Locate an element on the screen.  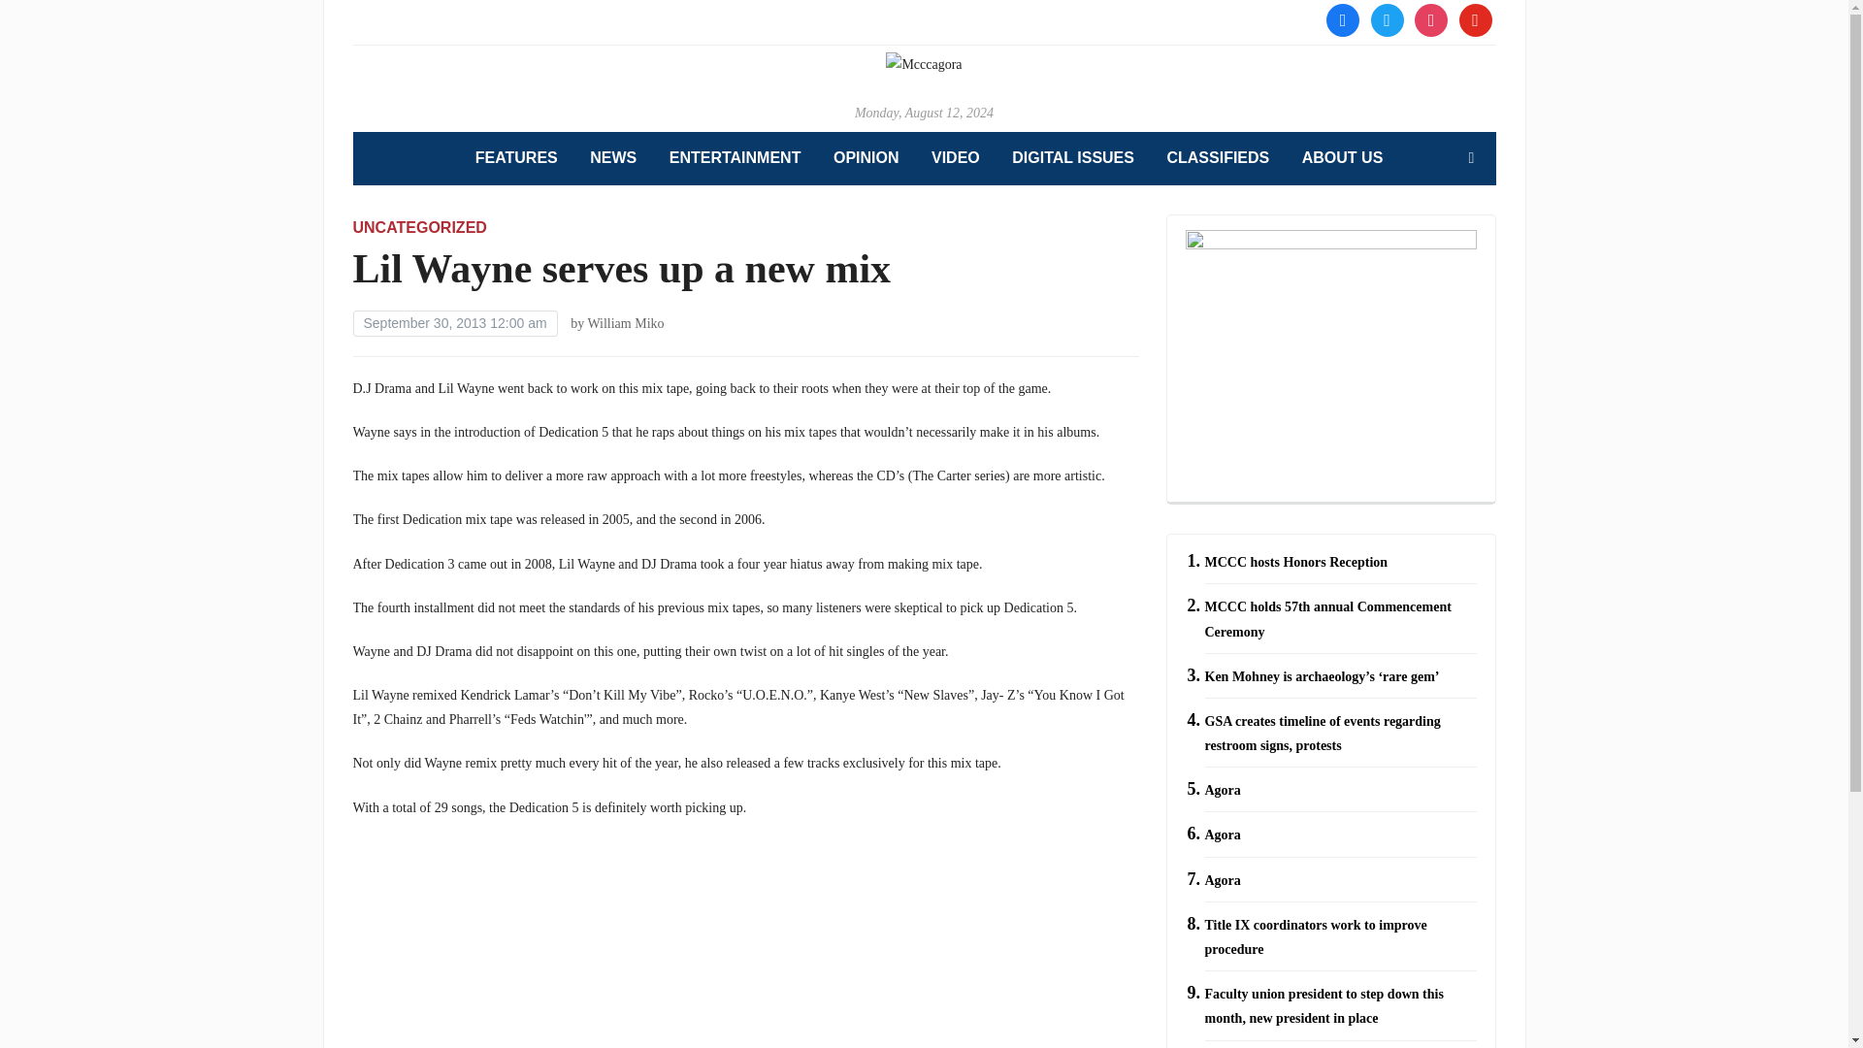
Twitter is located at coordinates (1386, 18).